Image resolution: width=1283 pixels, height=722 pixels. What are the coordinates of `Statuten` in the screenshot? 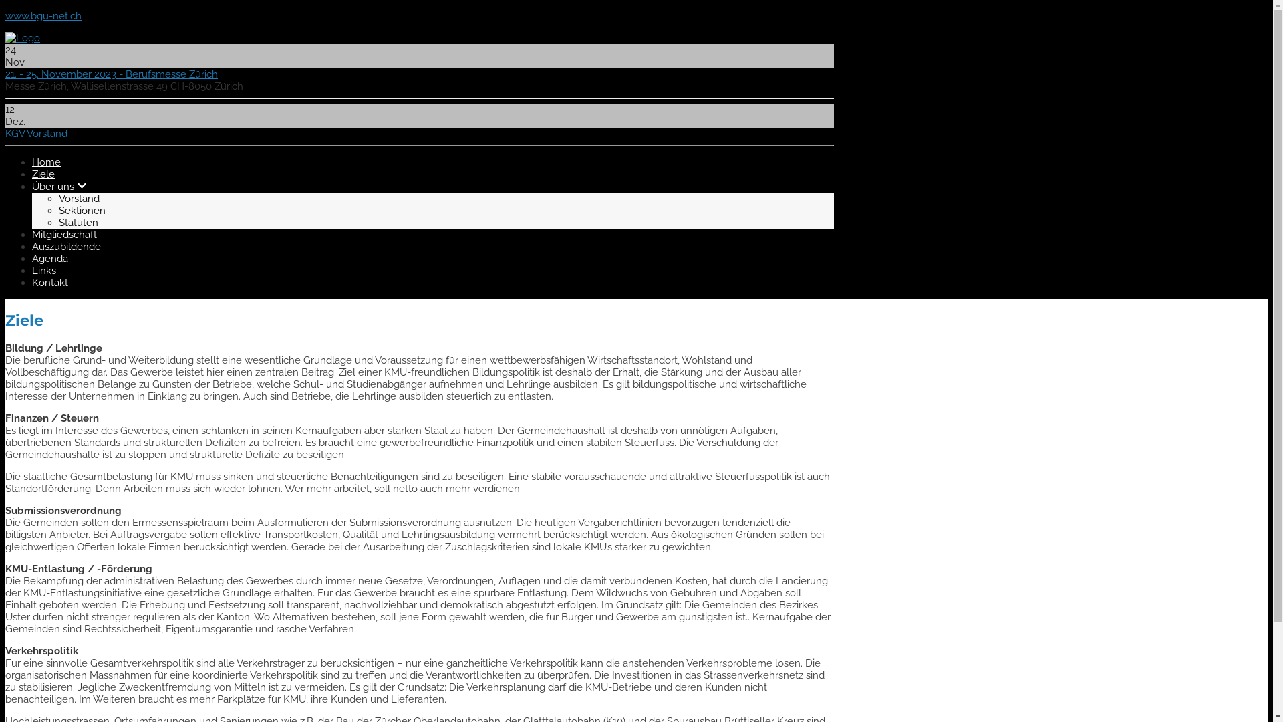 It's located at (79, 223).